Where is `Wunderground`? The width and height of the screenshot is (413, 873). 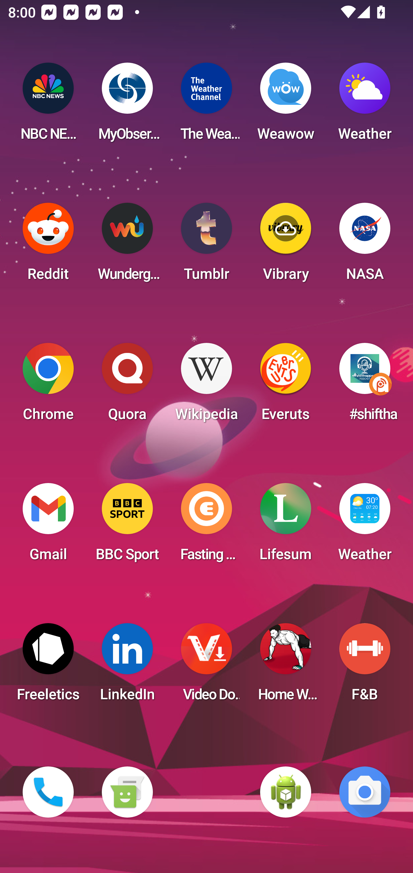
Wunderground is located at coordinates (127, 245).